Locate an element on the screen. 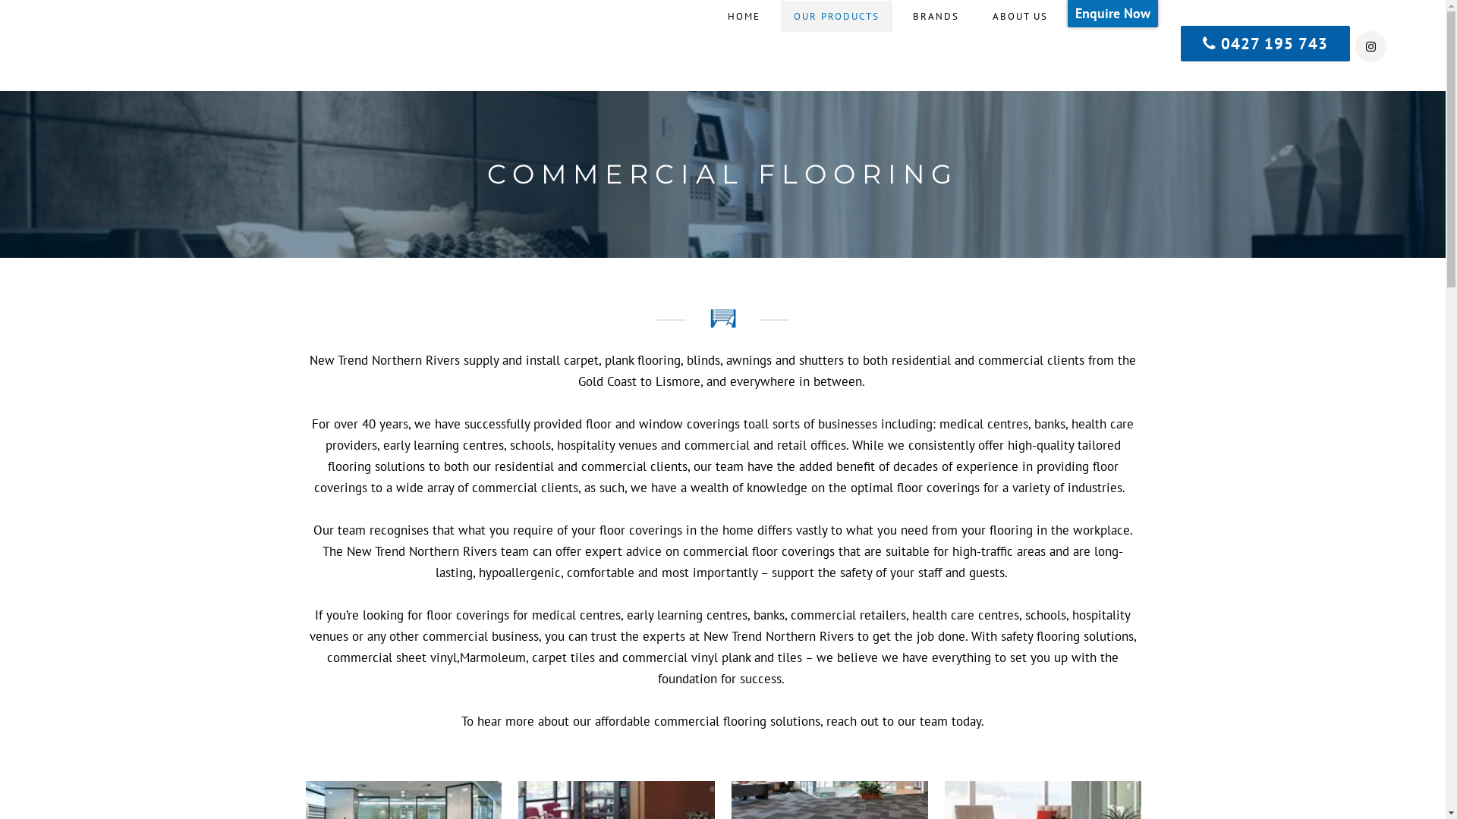  HOME is located at coordinates (744, 17).